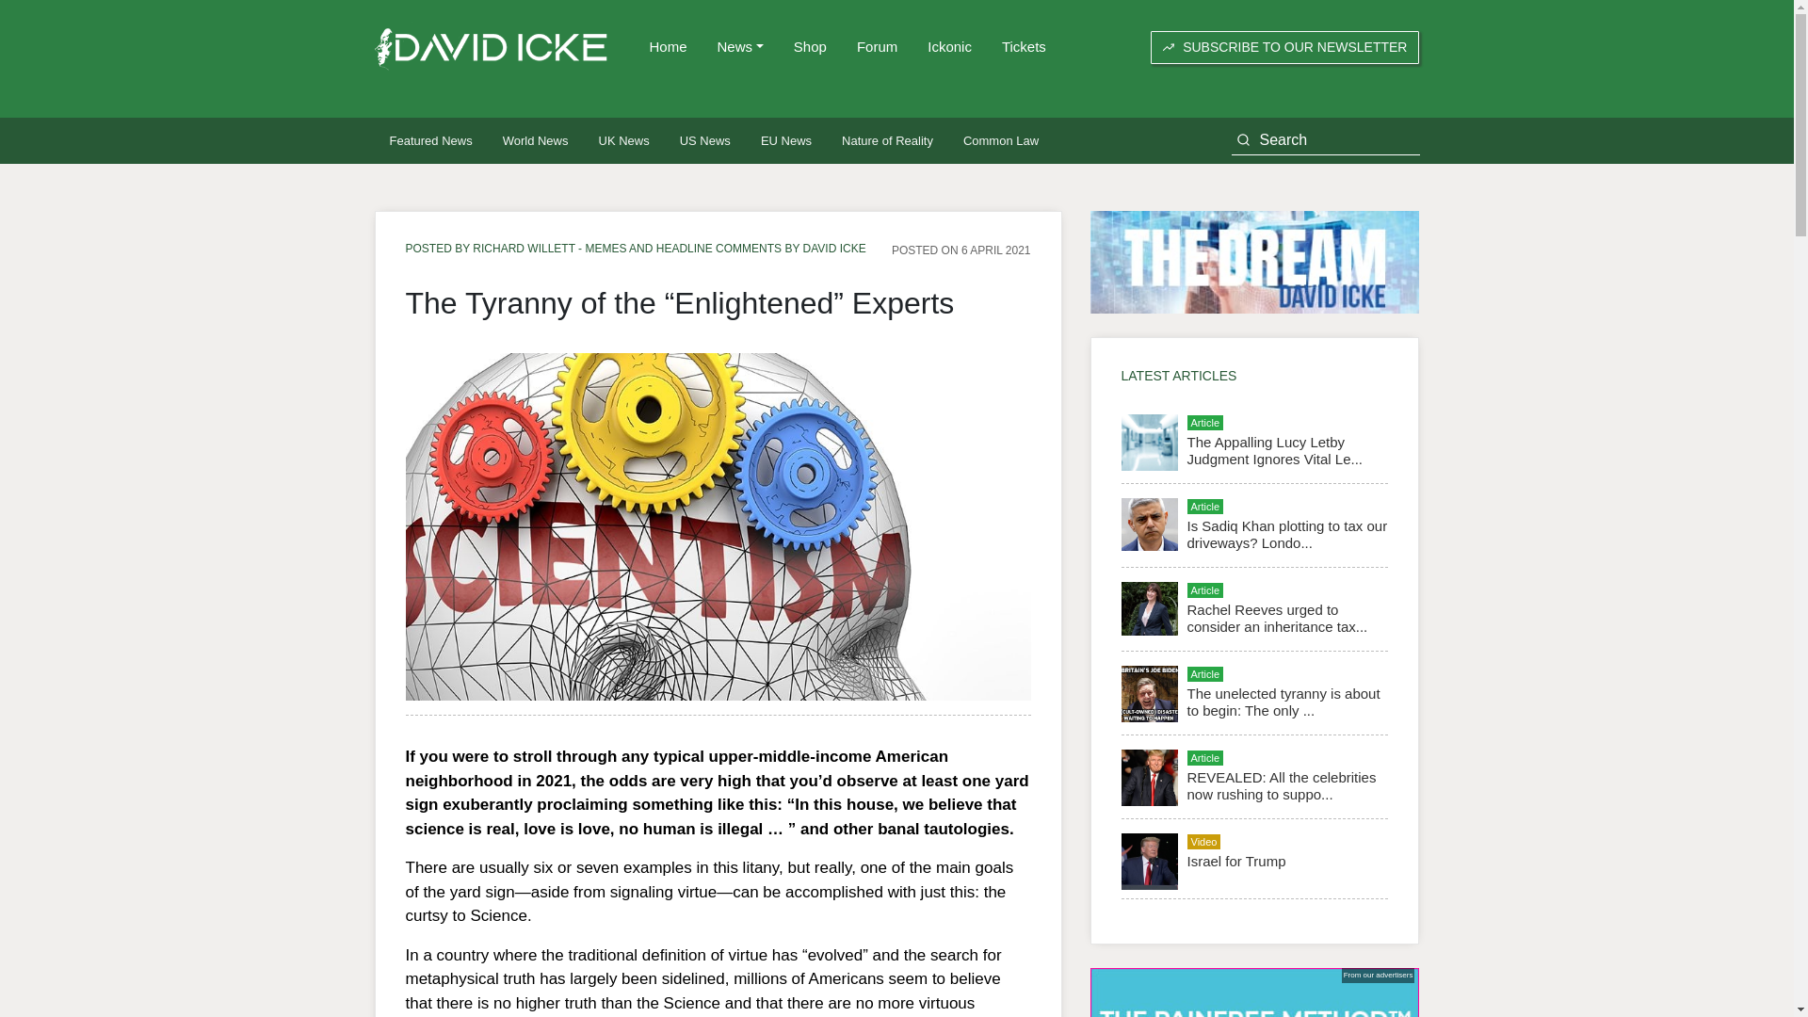 This screenshot has height=1017, width=1808. I want to click on Home, so click(669, 47).